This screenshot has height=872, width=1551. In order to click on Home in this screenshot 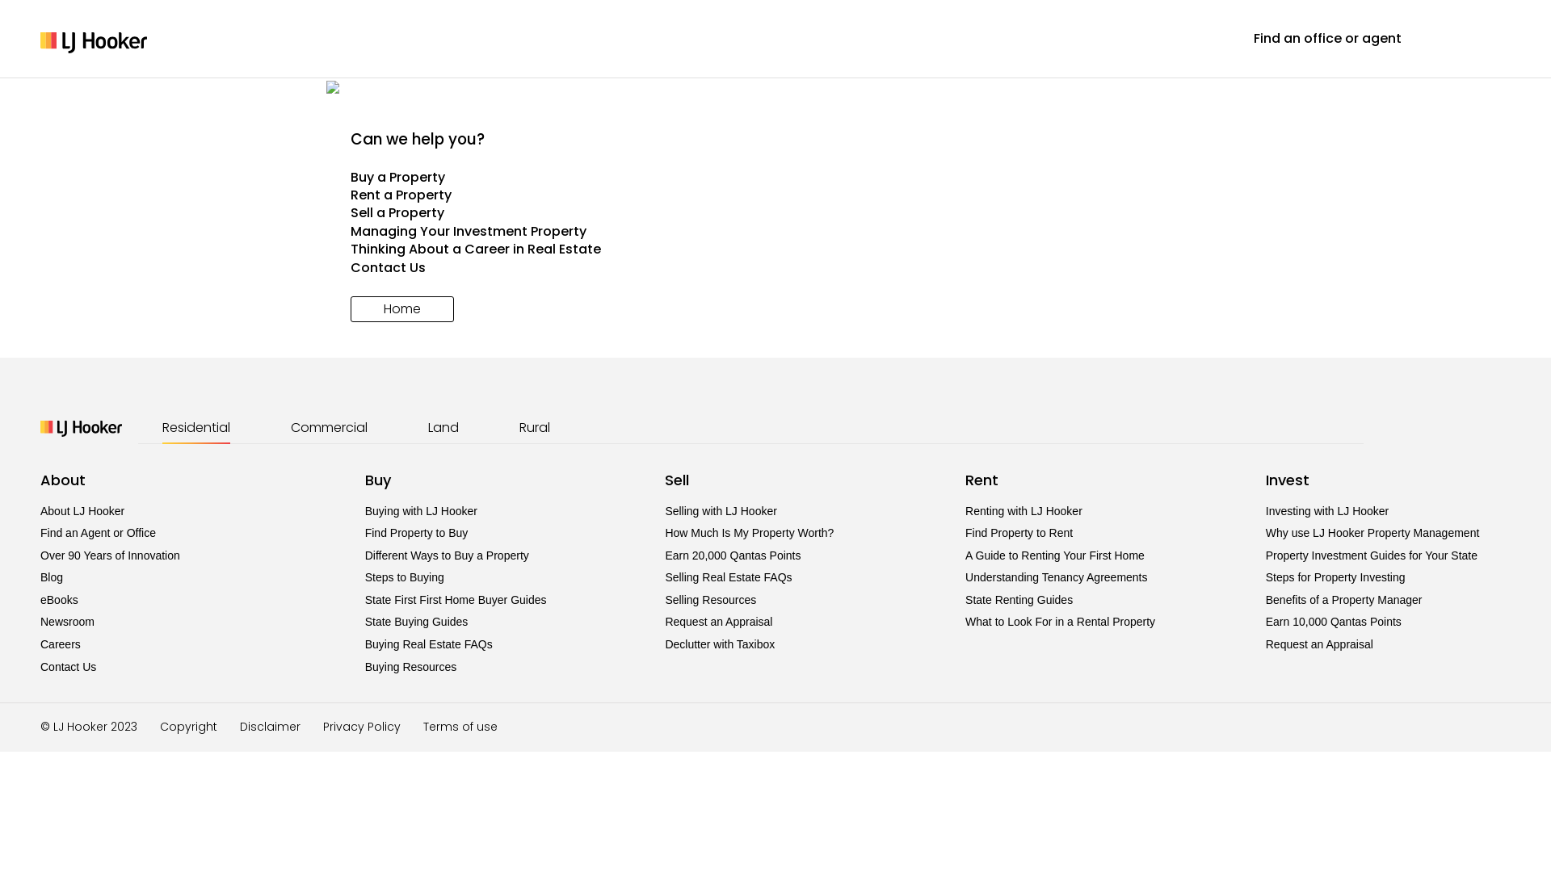, I will do `click(402, 309)`.